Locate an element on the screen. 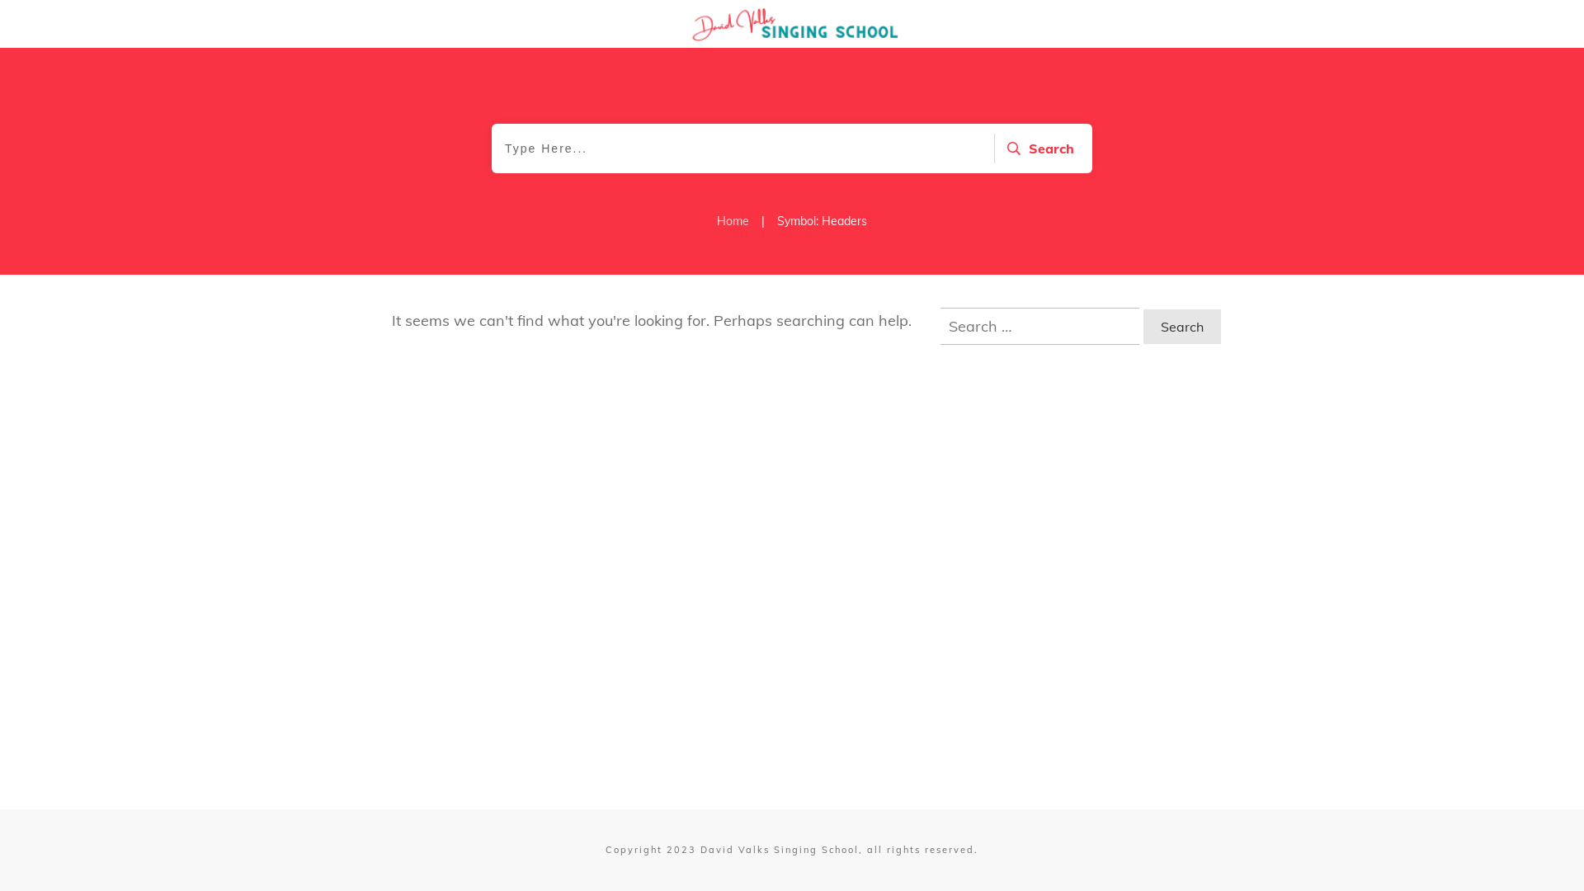 This screenshot has width=1584, height=891. Search is located at coordinates (1038, 148).